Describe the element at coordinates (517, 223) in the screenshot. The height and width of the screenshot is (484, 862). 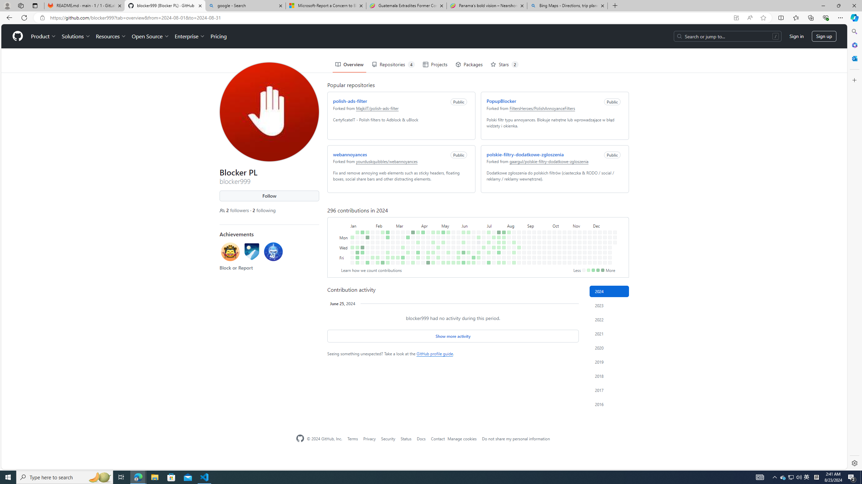
I see `1 contribution on August 21st.` at that location.